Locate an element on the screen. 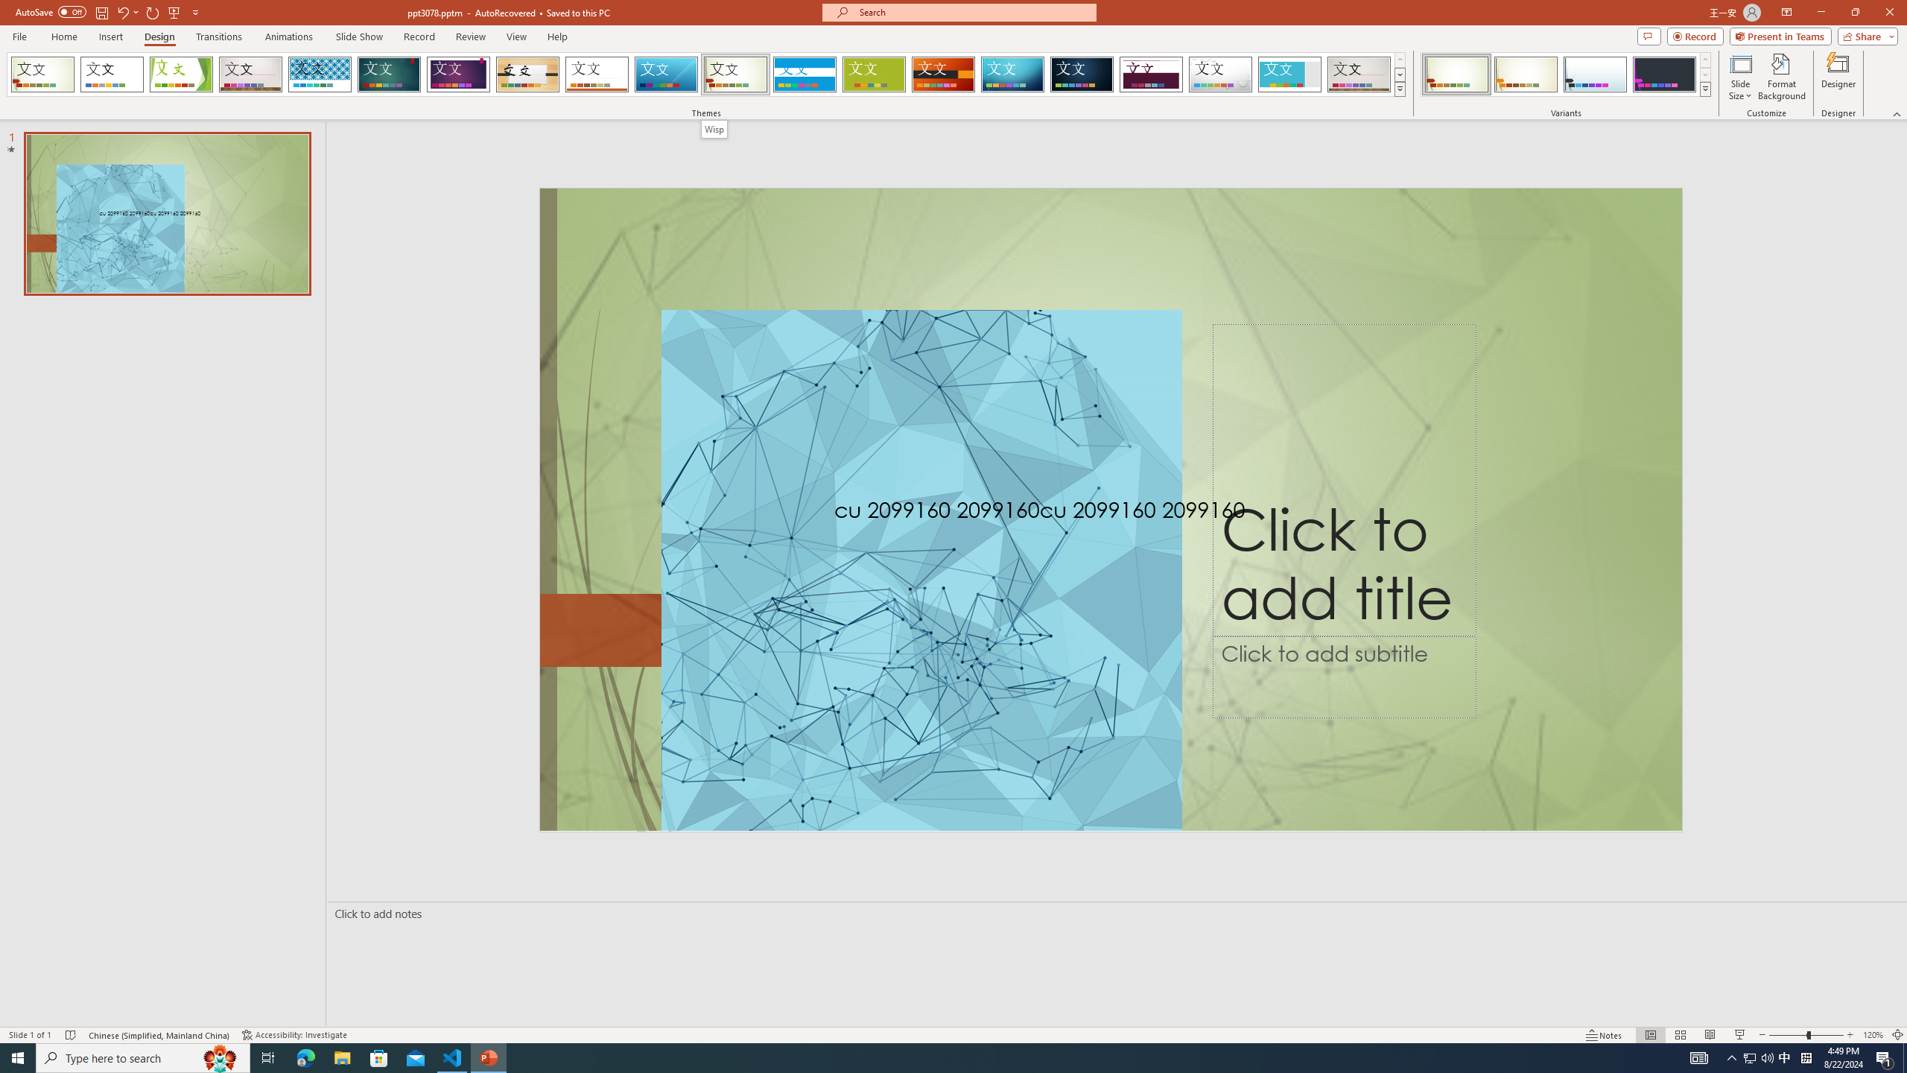 The width and height of the screenshot is (1907, 1073). Review is located at coordinates (471, 37).